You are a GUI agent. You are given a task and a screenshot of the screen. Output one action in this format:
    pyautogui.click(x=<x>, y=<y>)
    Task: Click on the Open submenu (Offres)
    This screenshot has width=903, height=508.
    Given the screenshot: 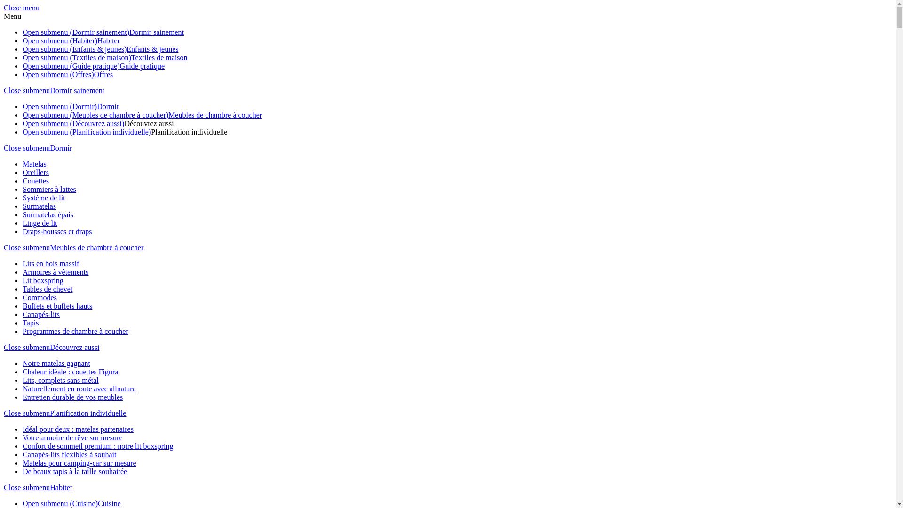 What is the action you would take?
    pyautogui.click(x=58, y=74)
    